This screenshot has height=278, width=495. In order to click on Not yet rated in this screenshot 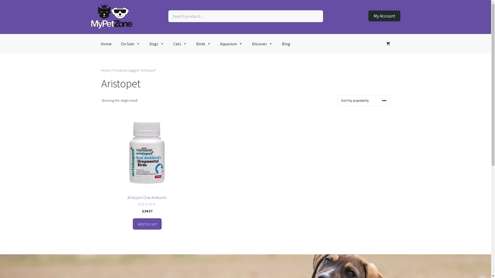, I will do `click(147, 204)`.